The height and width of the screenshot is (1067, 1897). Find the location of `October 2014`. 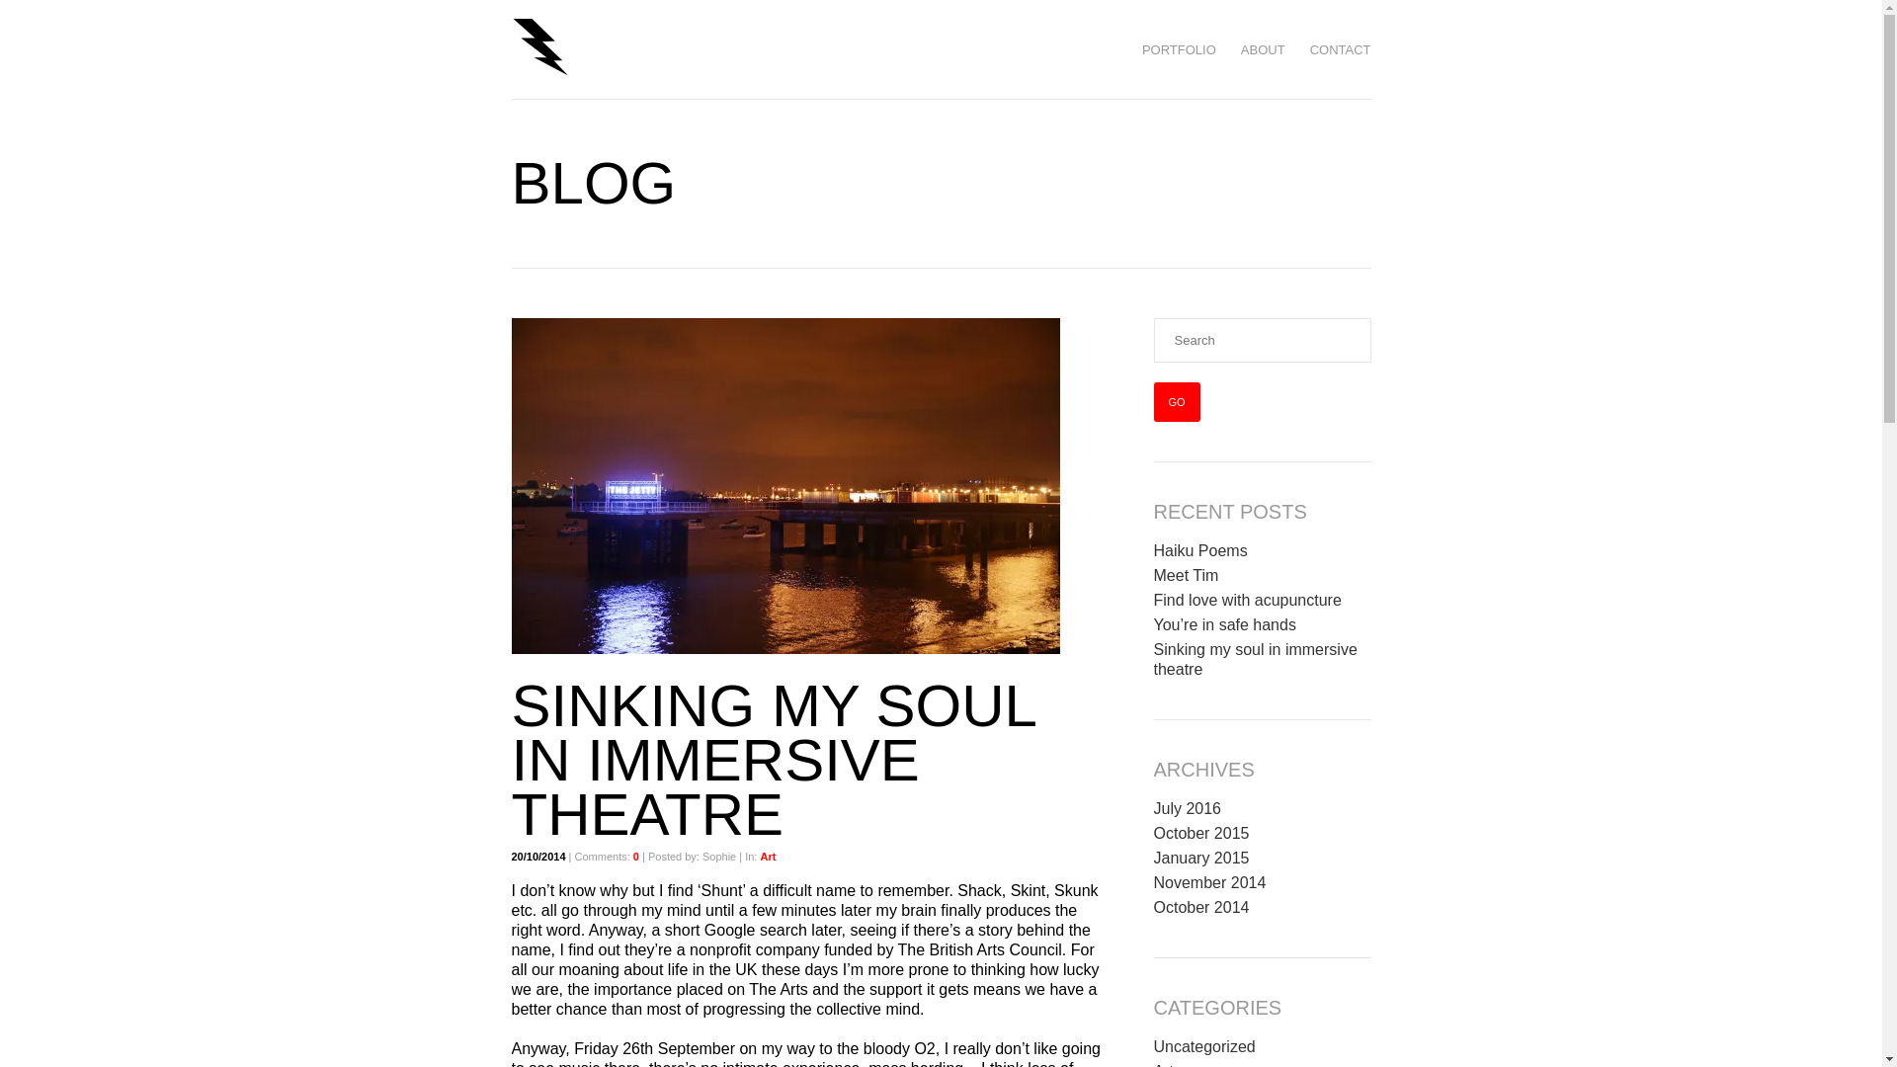

October 2014 is located at coordinates (1201, 907).